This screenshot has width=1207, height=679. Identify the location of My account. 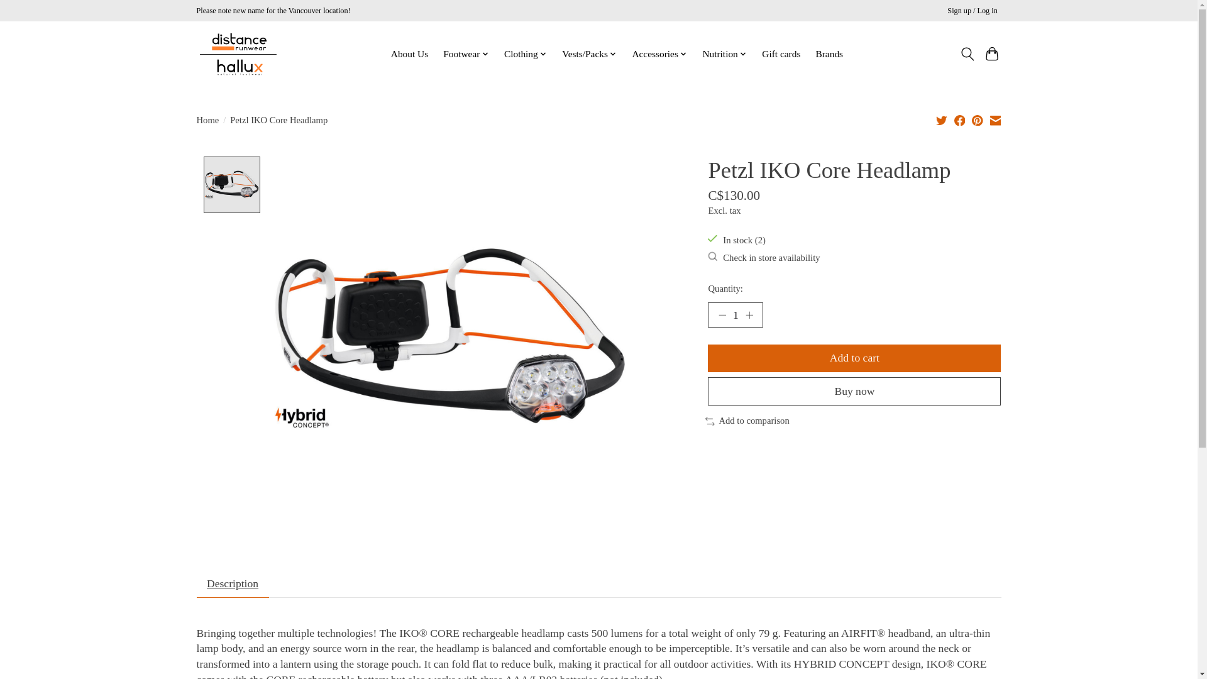
(973, 11).